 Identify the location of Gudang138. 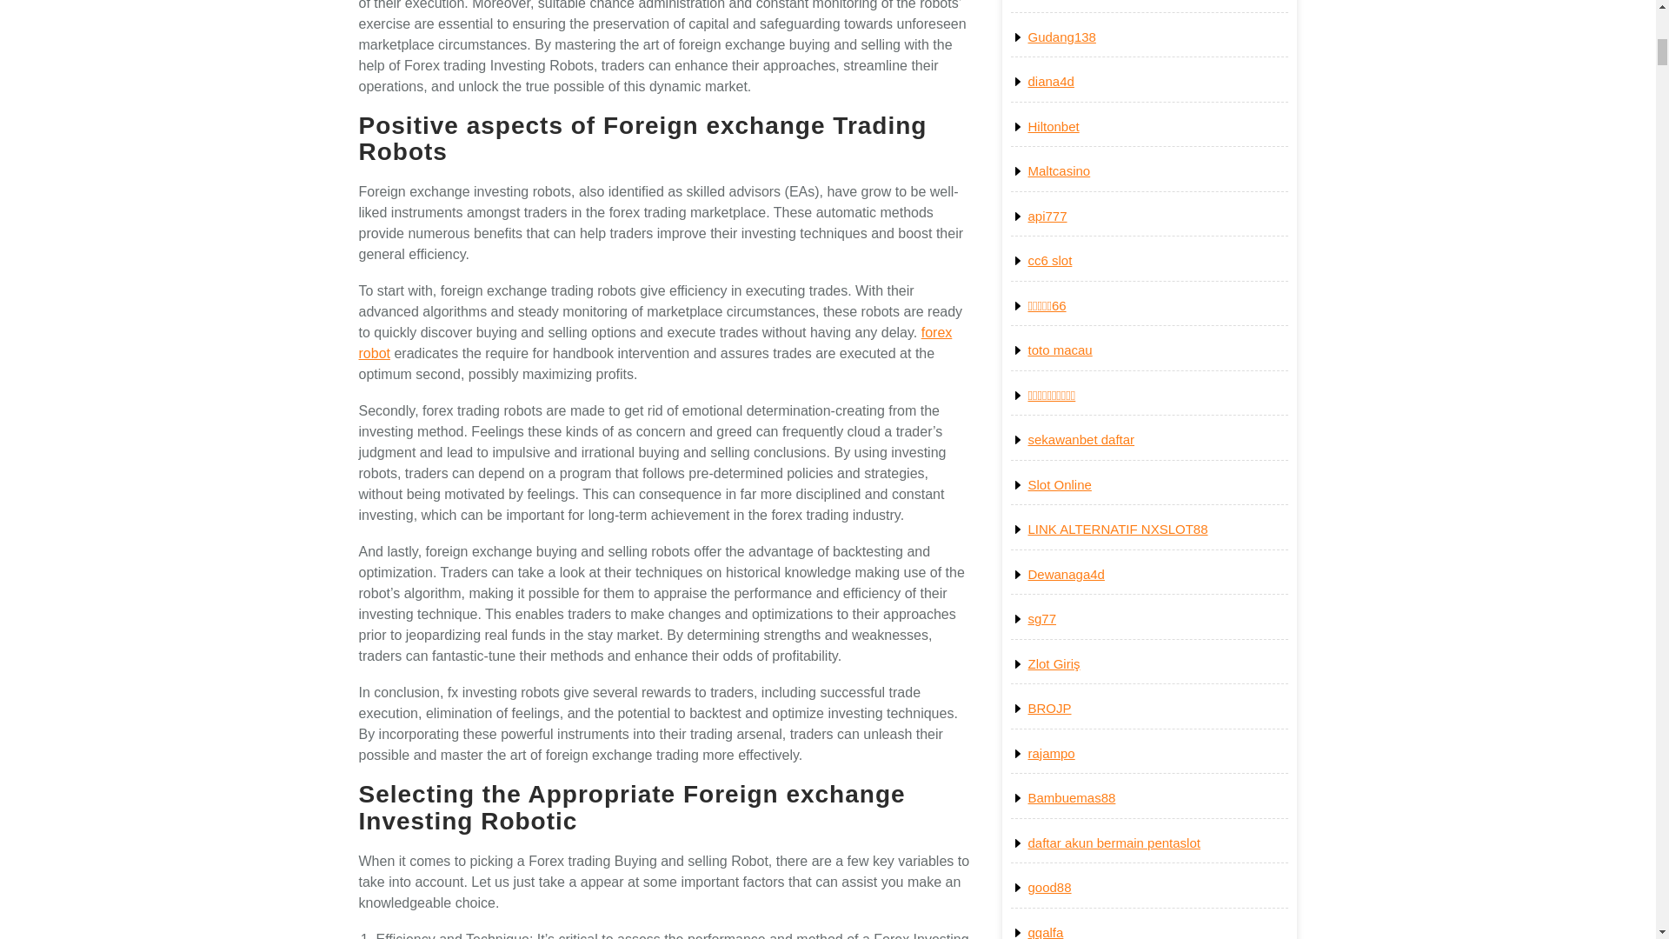
(1061, 37).